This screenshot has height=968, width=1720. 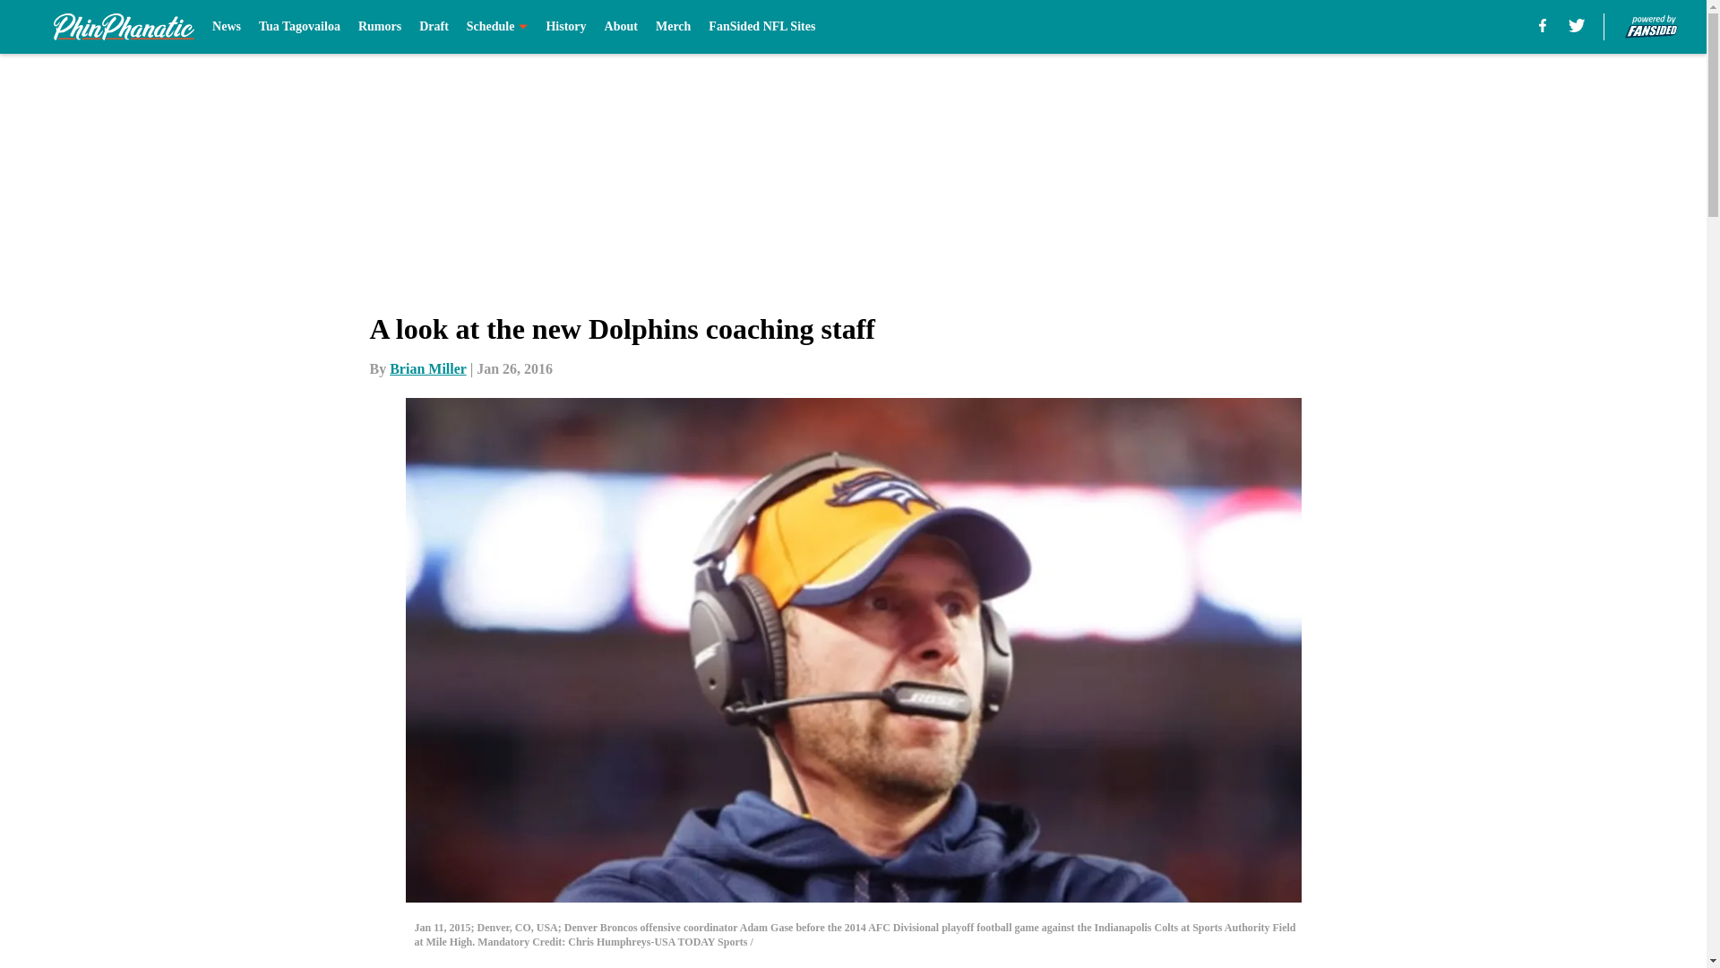 What do you see at coordinates (434, 27) in the screenshot?
I see `Draft` at bounding box center [434, 27].